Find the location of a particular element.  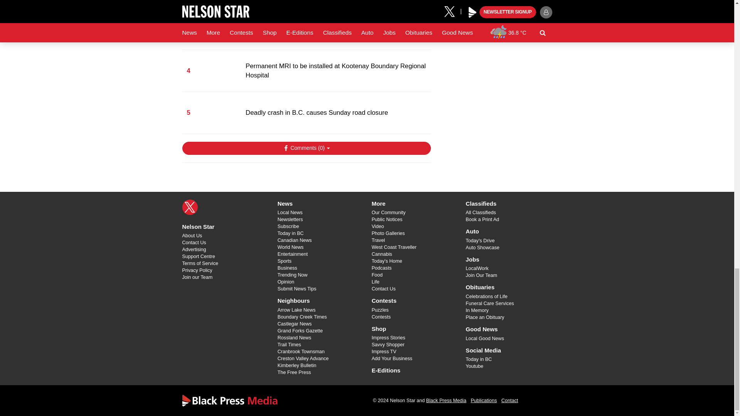

Show Comments is located at coordinates (306, 148).